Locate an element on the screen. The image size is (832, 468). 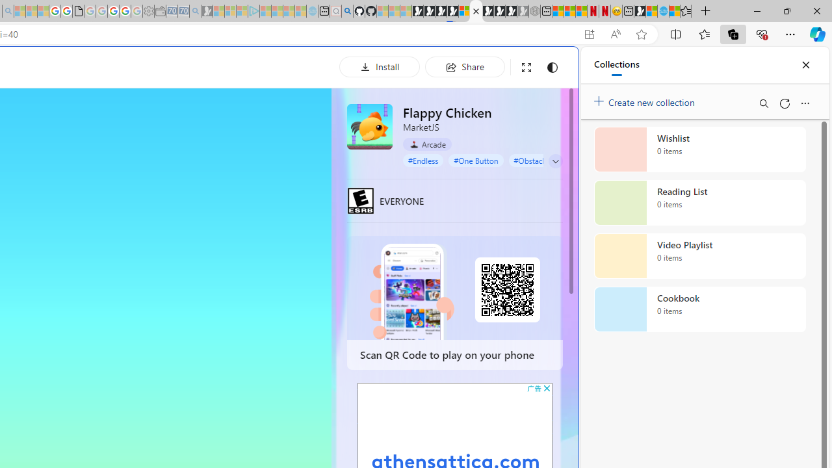
Full screen is located at coordinates (526, 68).